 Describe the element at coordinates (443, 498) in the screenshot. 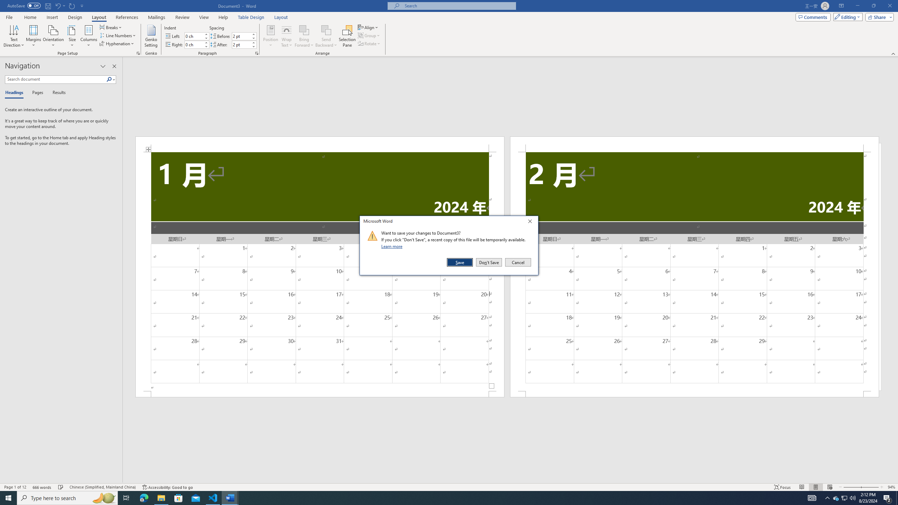

I see `Running applications` at that location.